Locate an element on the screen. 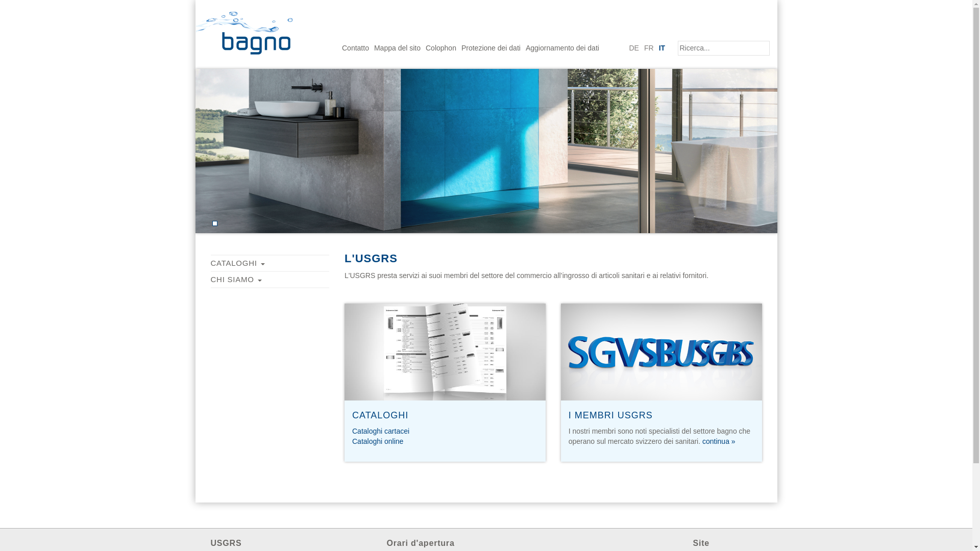  FR is located at coordinates (649, 48).